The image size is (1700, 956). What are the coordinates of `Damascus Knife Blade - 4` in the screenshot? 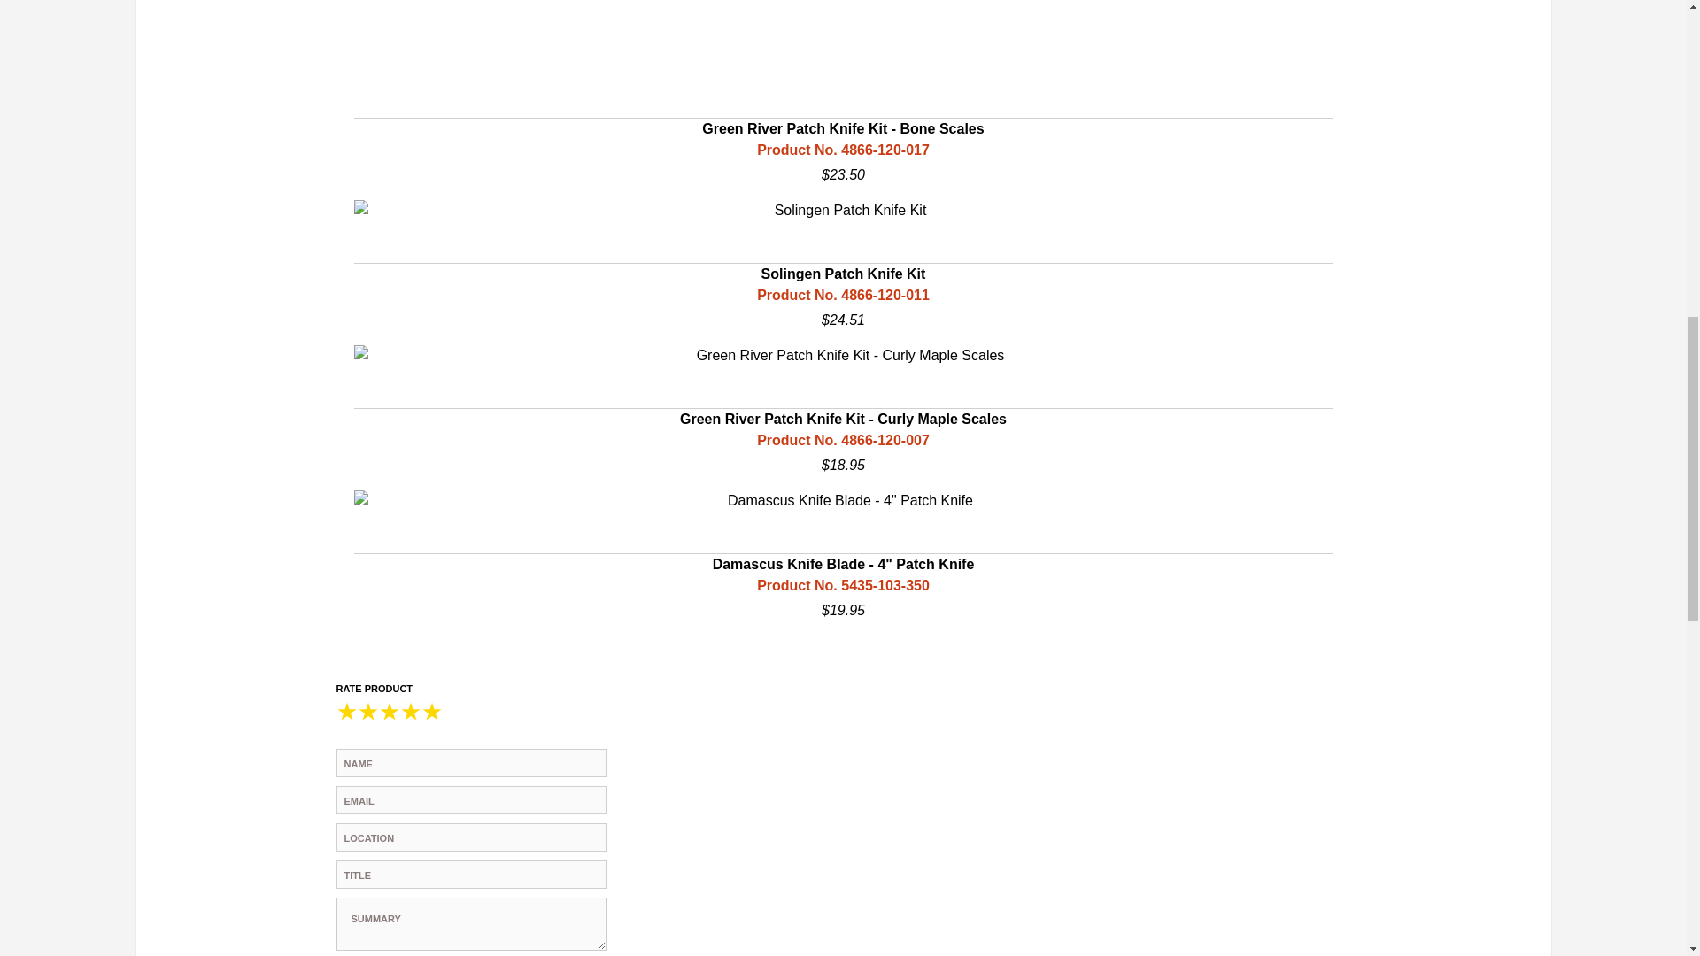 It's located at (843, 556).